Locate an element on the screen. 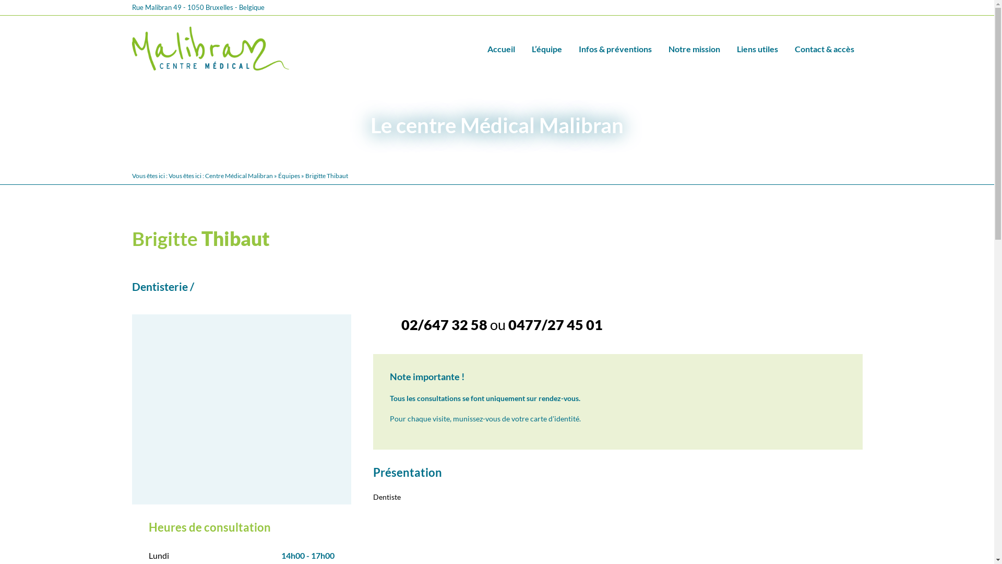 Image resolution: width=1002 pixels, height=564 pixels. Accueil is located at coordinates (501, 48).